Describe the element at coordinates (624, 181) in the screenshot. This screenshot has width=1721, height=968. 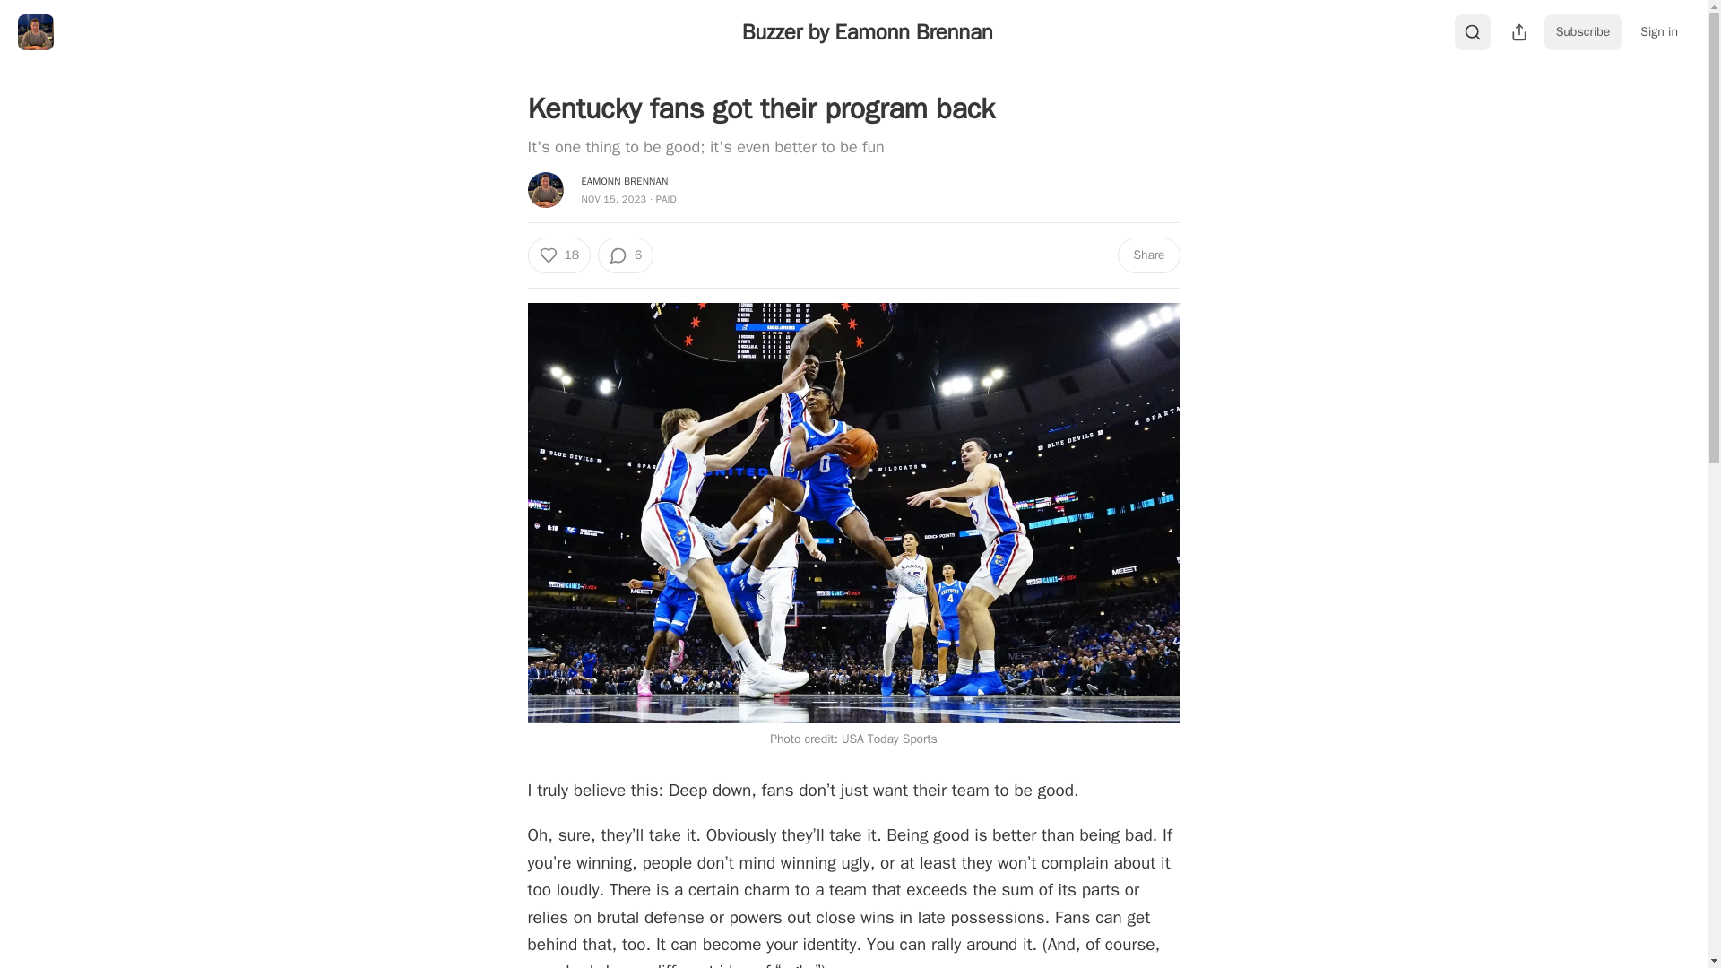
I see `EAMONN BRENNAN` at that location.